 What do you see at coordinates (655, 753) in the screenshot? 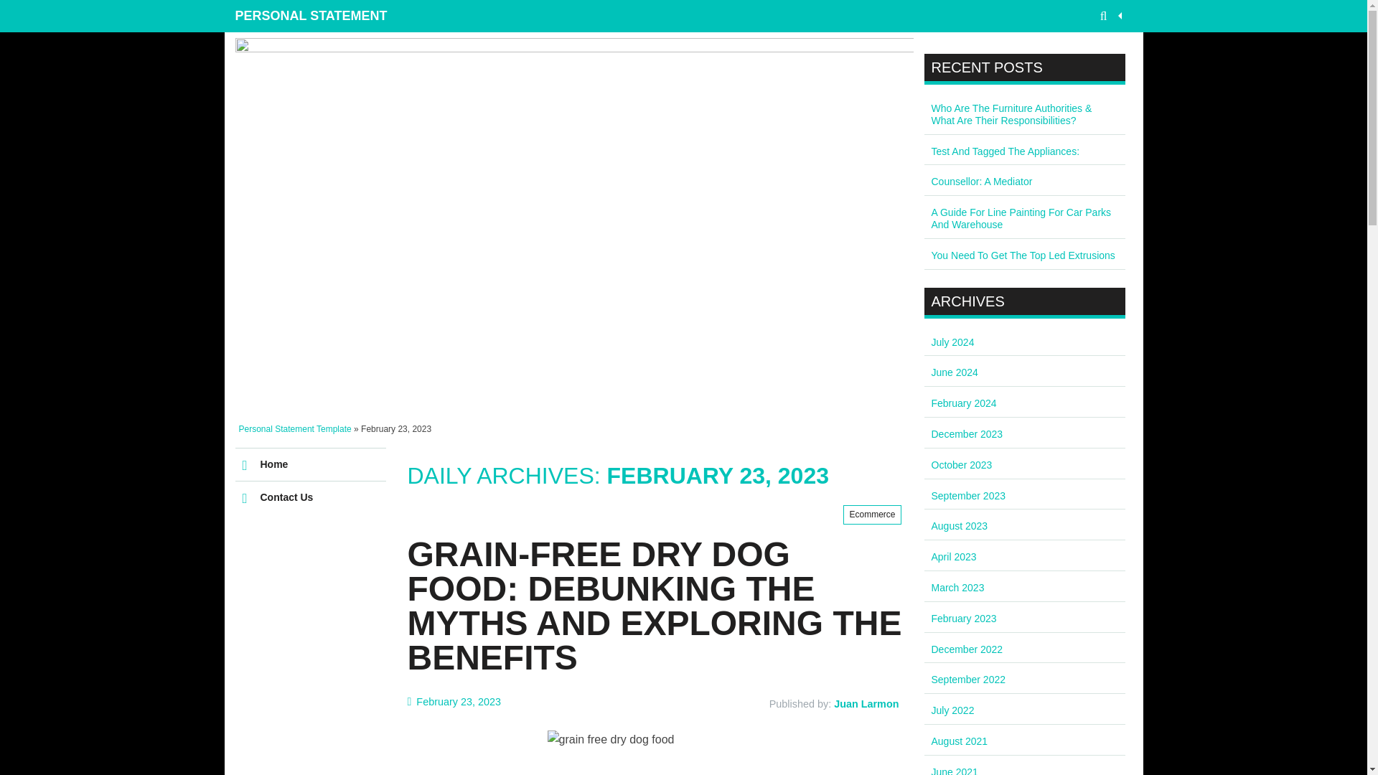
I see `grain free dry dog food` at bounding box center [655, 753].